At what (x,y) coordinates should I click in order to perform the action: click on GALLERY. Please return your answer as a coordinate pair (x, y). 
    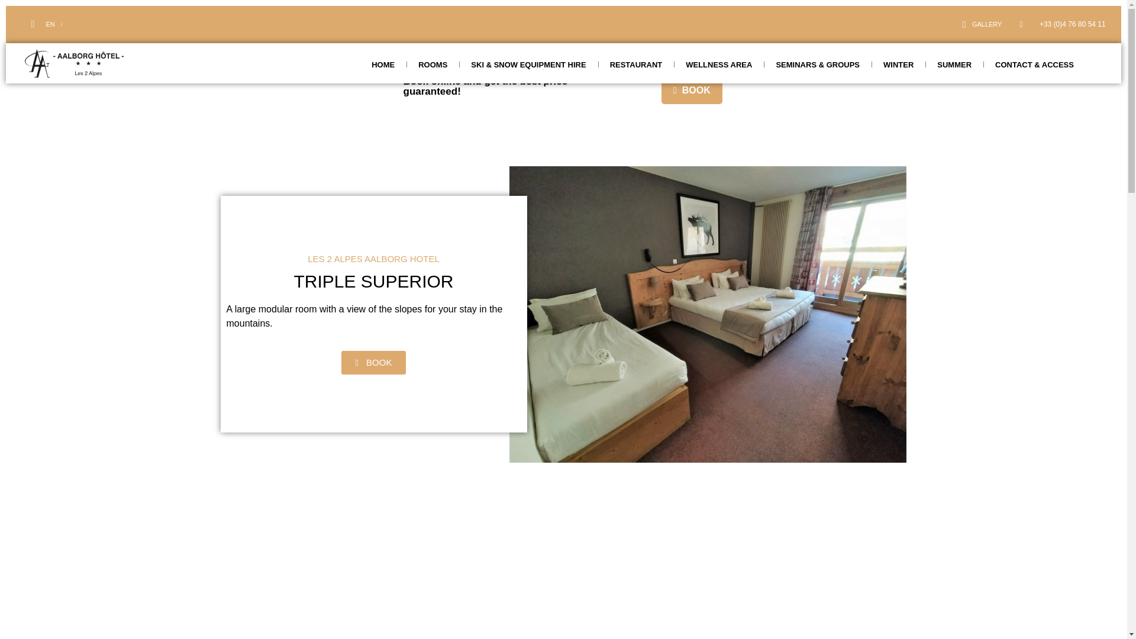
    Looking at the image, I should click on (982, 24).